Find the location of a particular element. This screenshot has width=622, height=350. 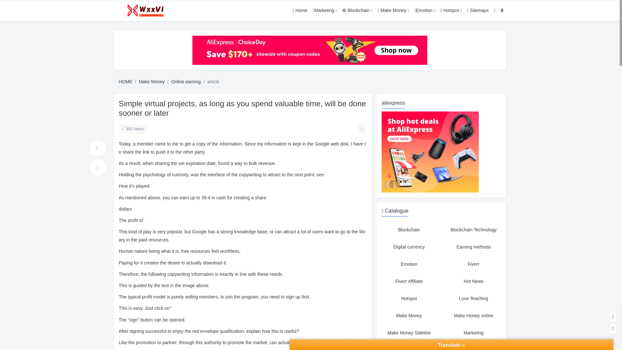

Emotion is located at coordinates (409, 264).